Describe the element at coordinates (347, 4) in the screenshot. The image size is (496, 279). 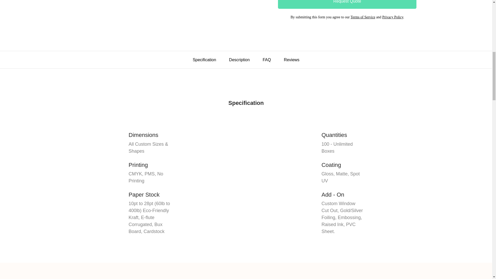
I see `Request Quote` at that location.